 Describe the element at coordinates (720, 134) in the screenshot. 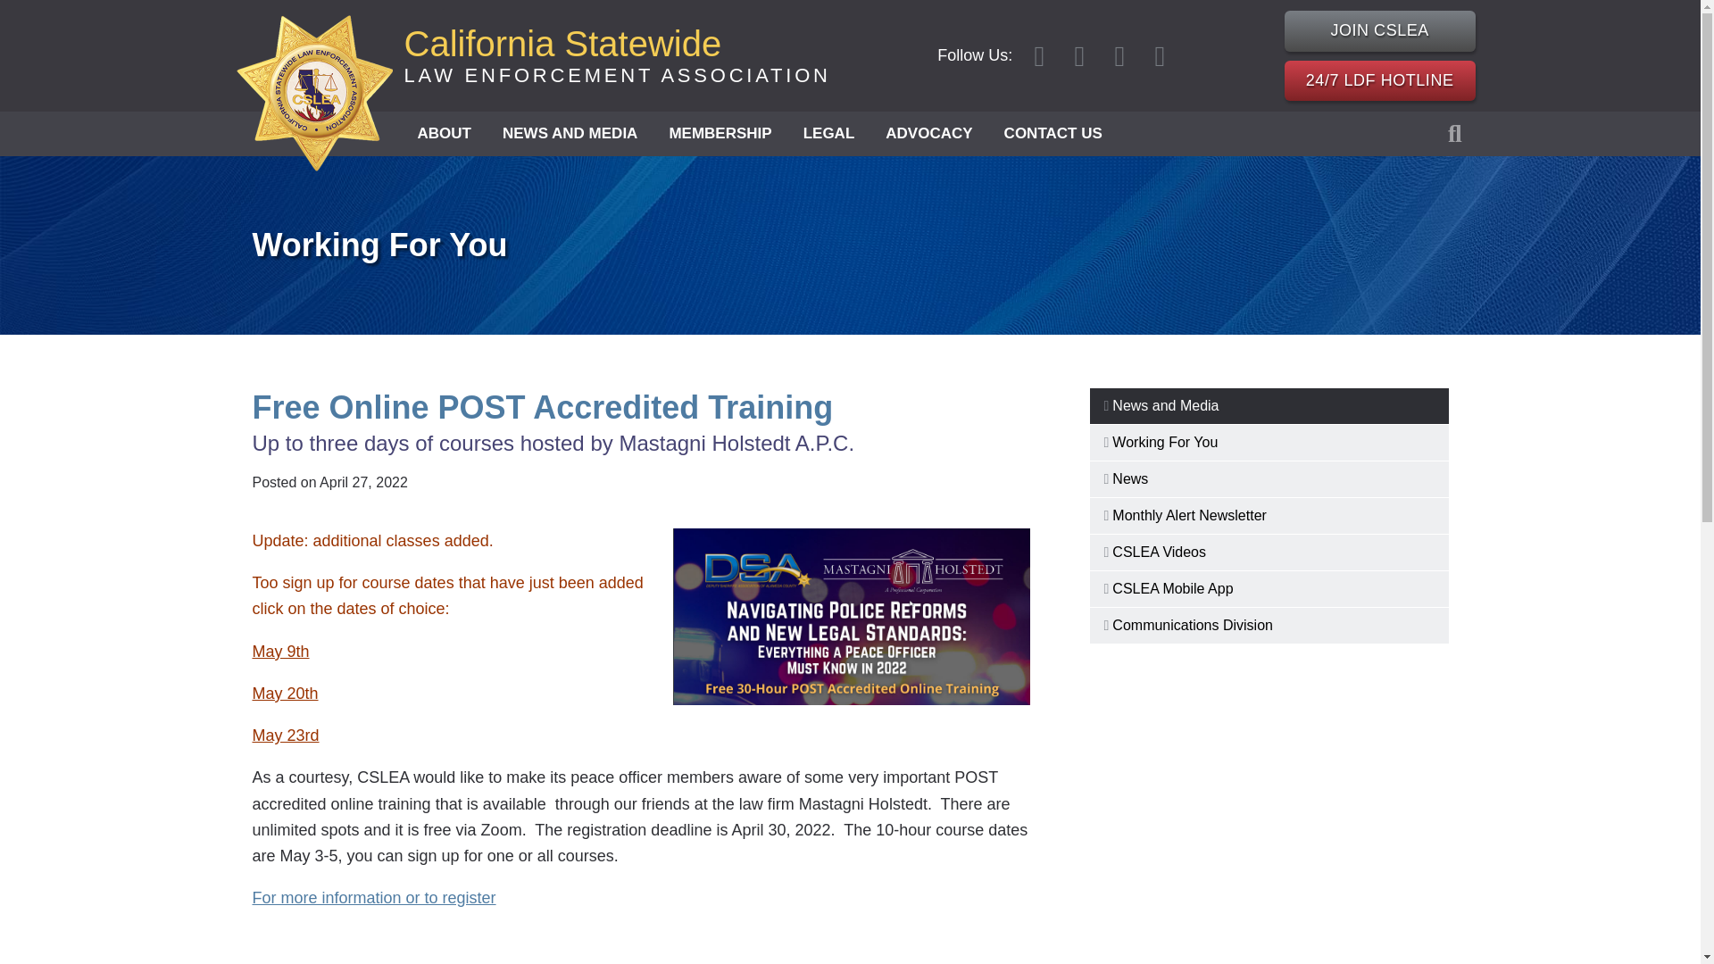

I see `MEMBERSHIP` at that location.